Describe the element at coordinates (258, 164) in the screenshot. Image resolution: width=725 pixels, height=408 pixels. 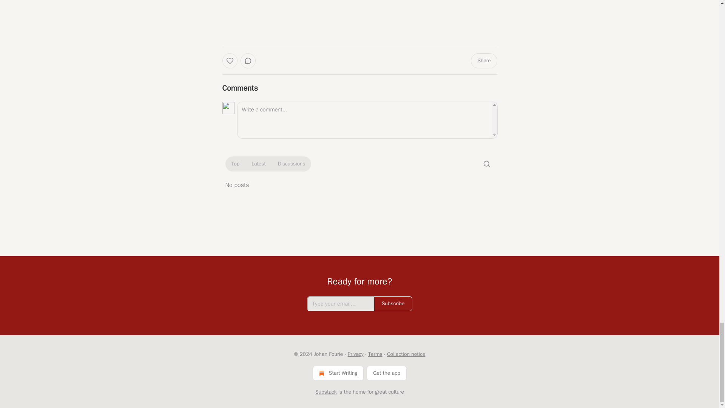
I see `Latest` at that location.